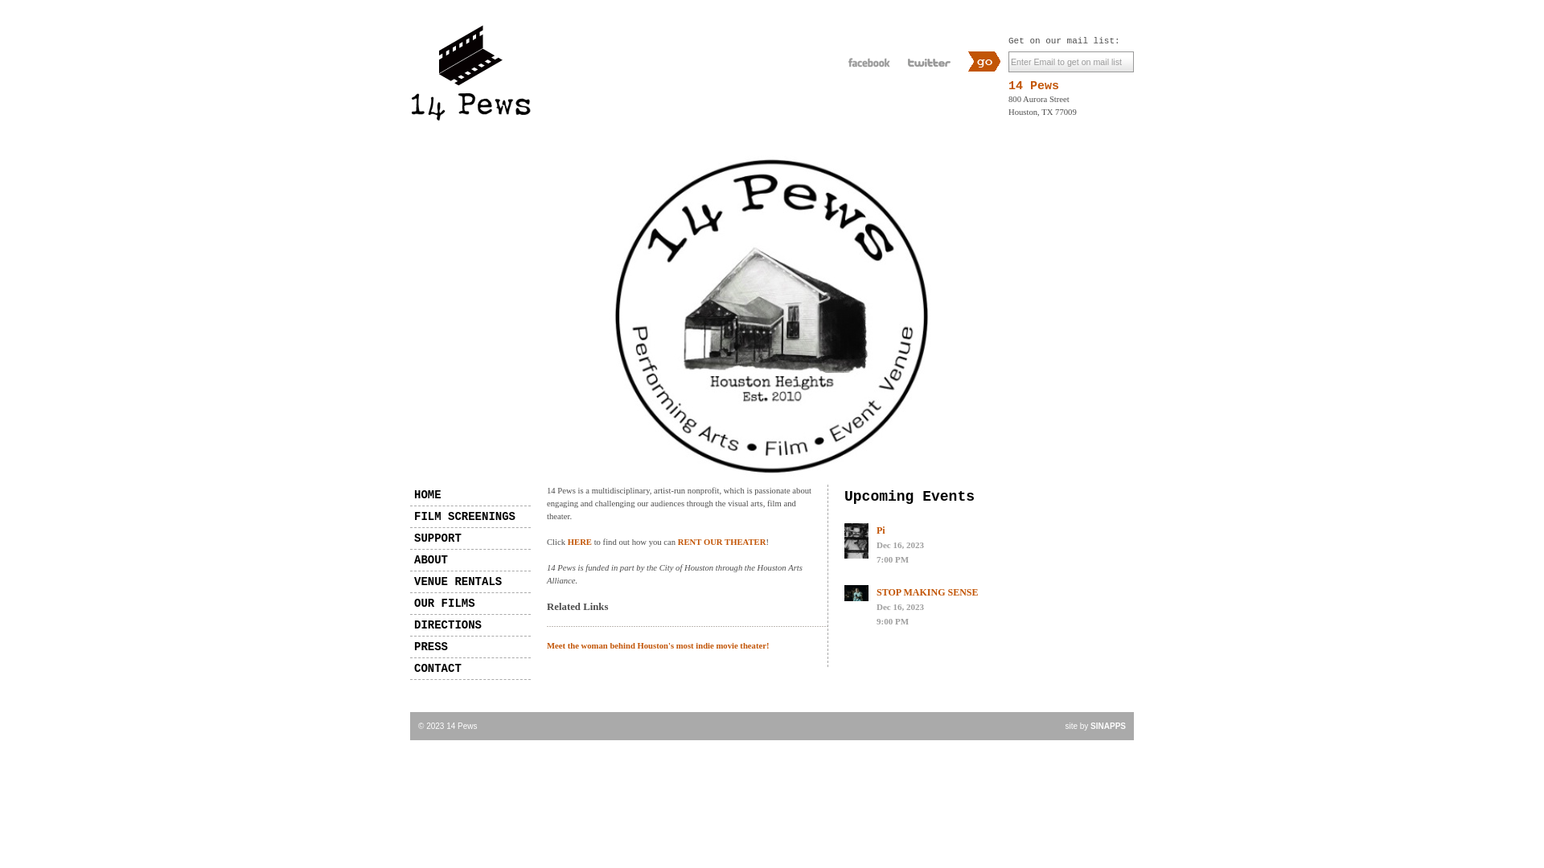  I want to click on PRESS, so click(470, 647).